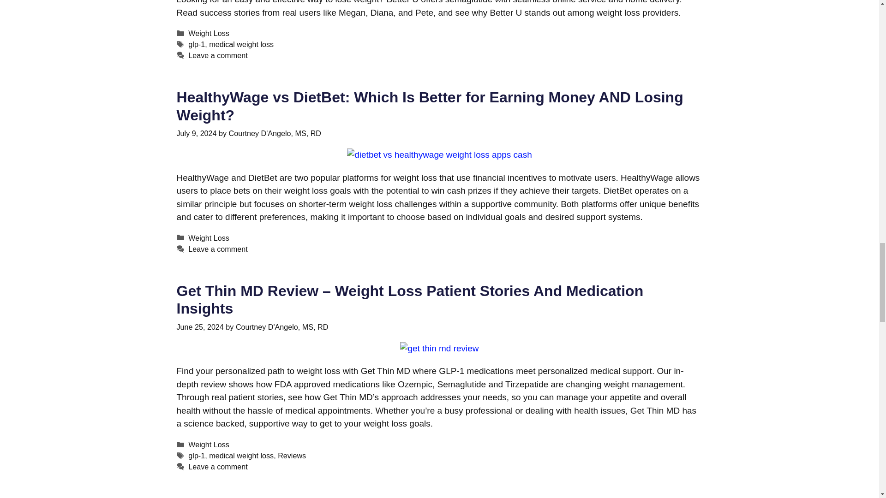 The width and height of the screenshot is (886, 498). What do you see at coordinates (241, 44) in the screenshot?
I see `medical weight loss` at bounding box center [241, 44].